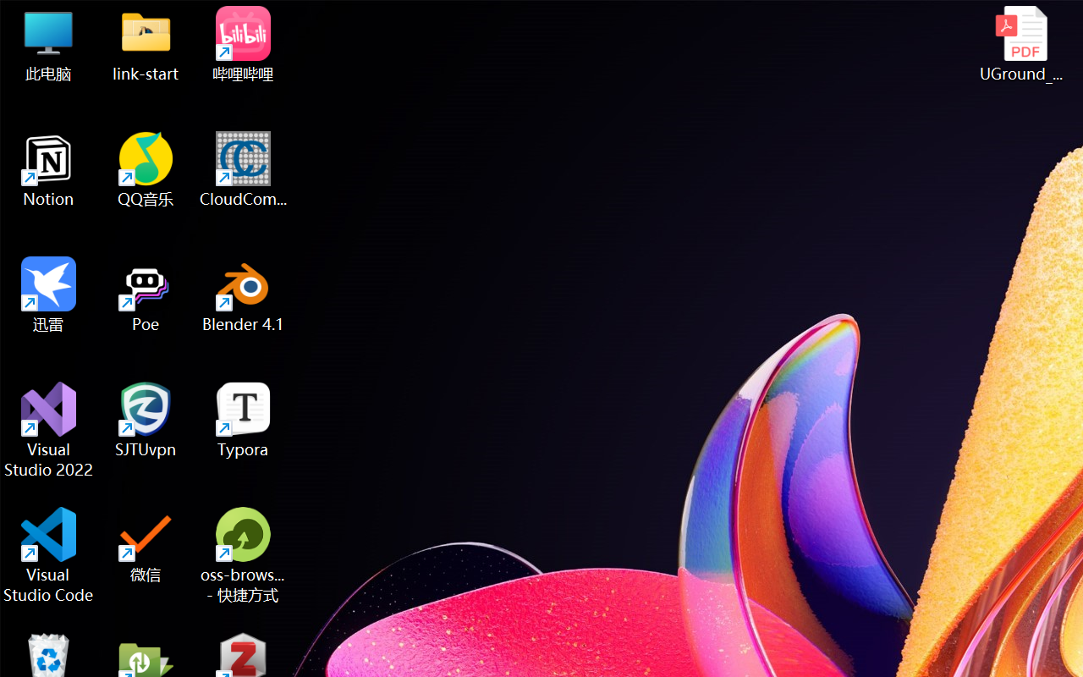  Describe the element at coordinates (244, 169) in the screenshot. I see `CloudCompare` at that location.